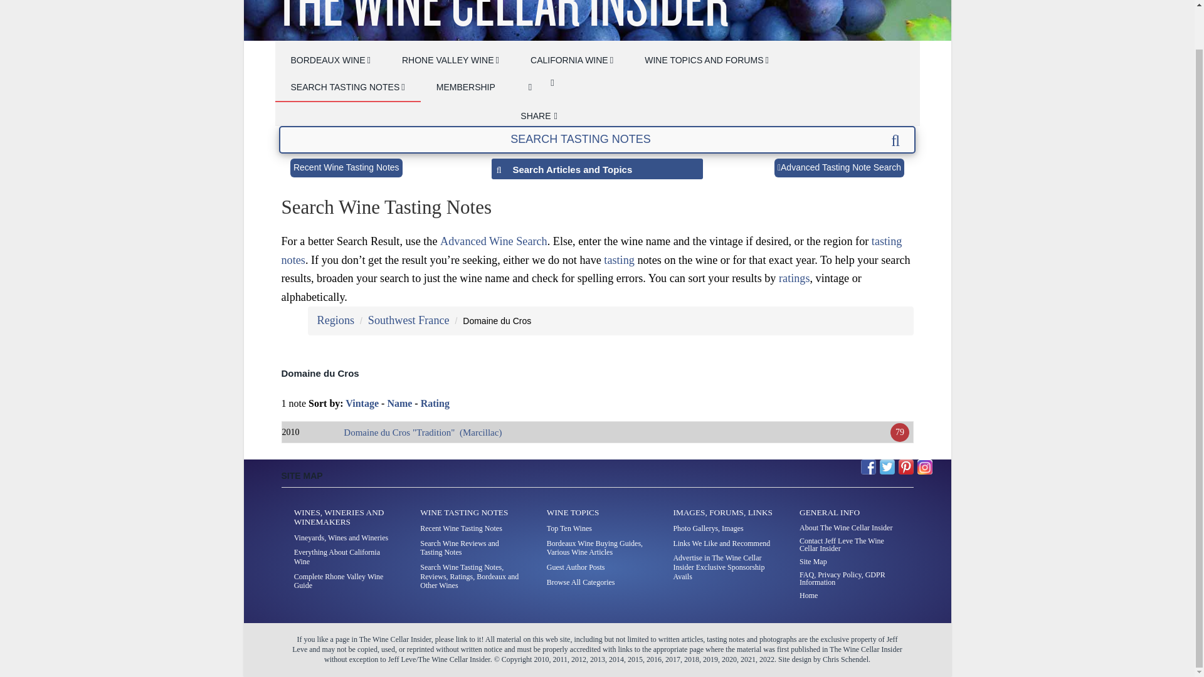 This screenshot has height=677, width=1204. I want to click on SHARE, so click(538, 115).